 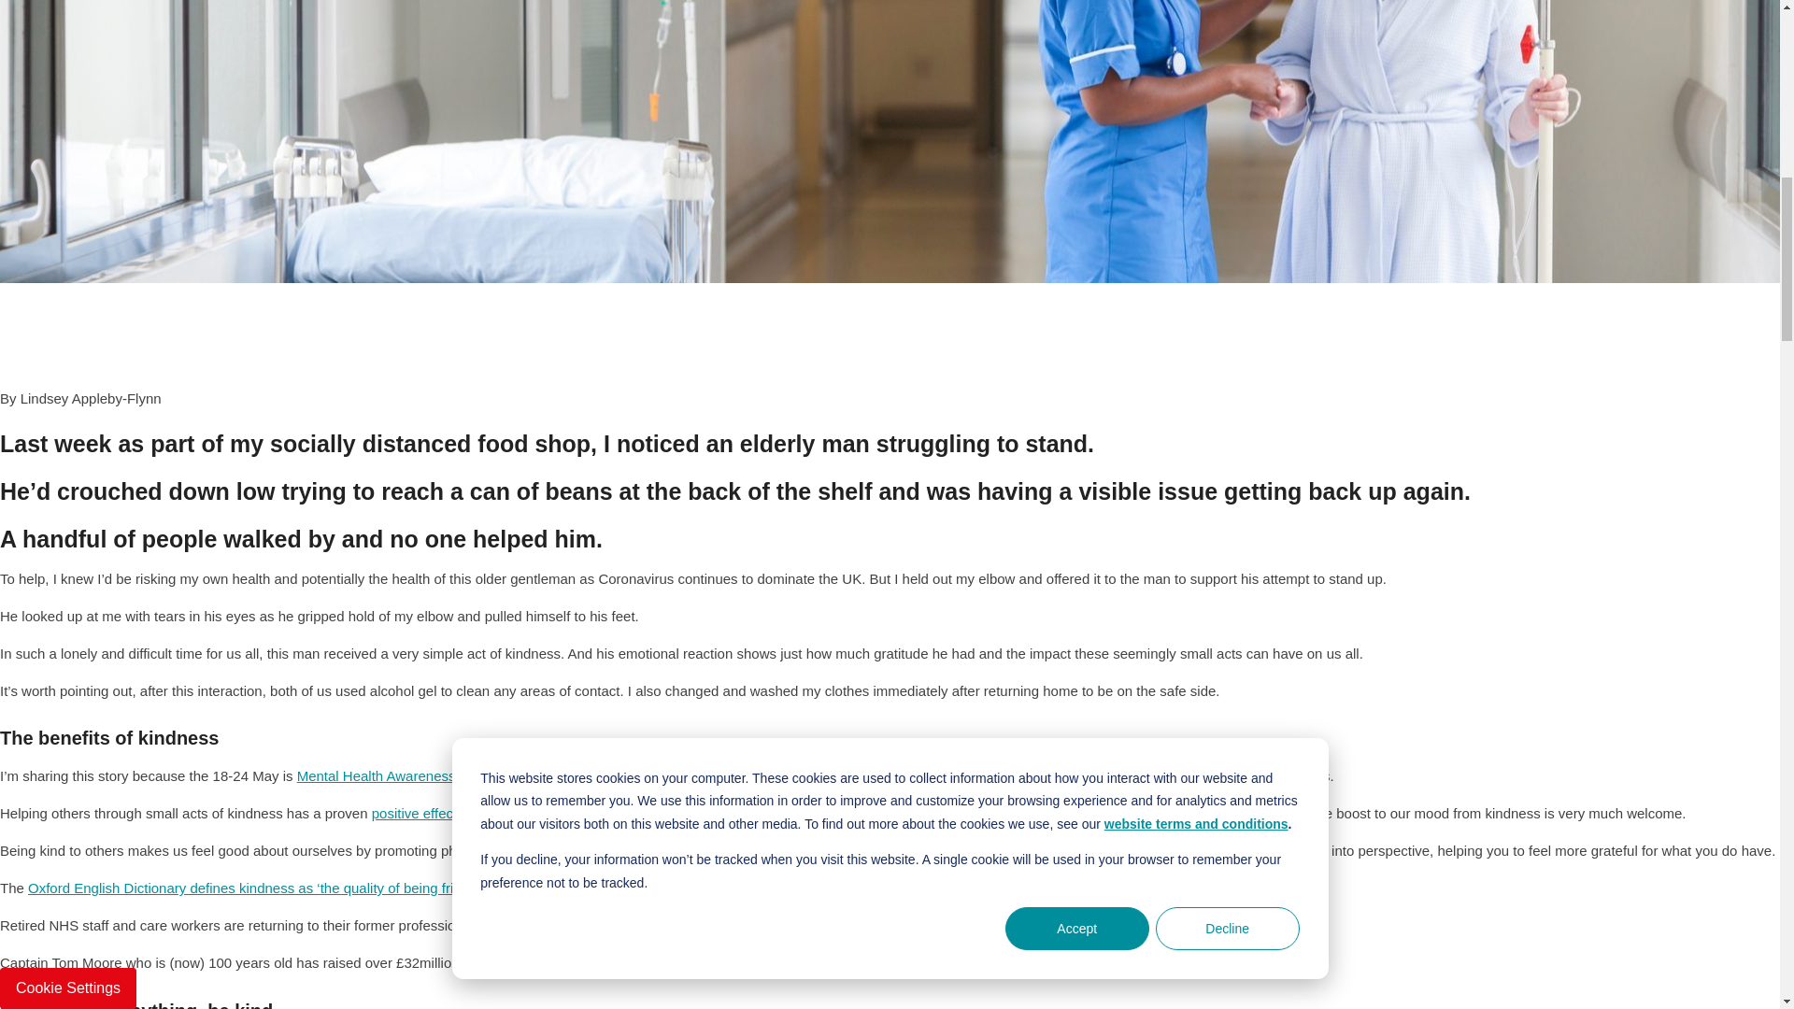 What do you see at coordinates (479, 813) in the screenshot?
I see `positive effect on our mental health` at bounding box center [479, 813].